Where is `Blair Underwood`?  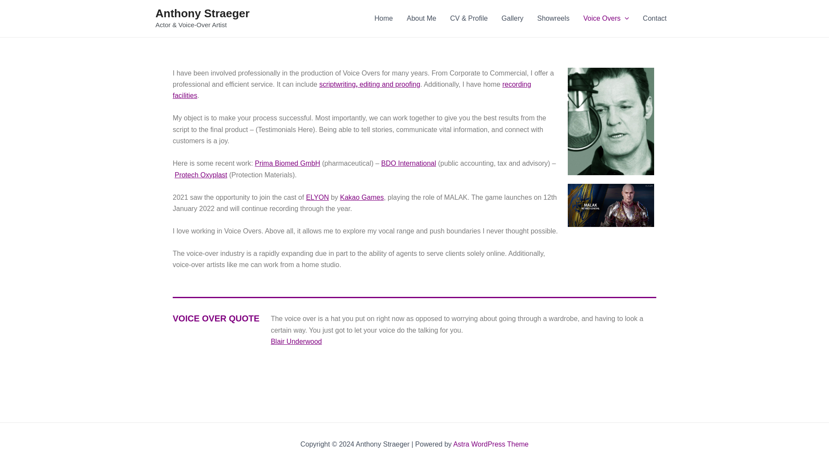
Blair Underwood is located at coordinates (296, 342).